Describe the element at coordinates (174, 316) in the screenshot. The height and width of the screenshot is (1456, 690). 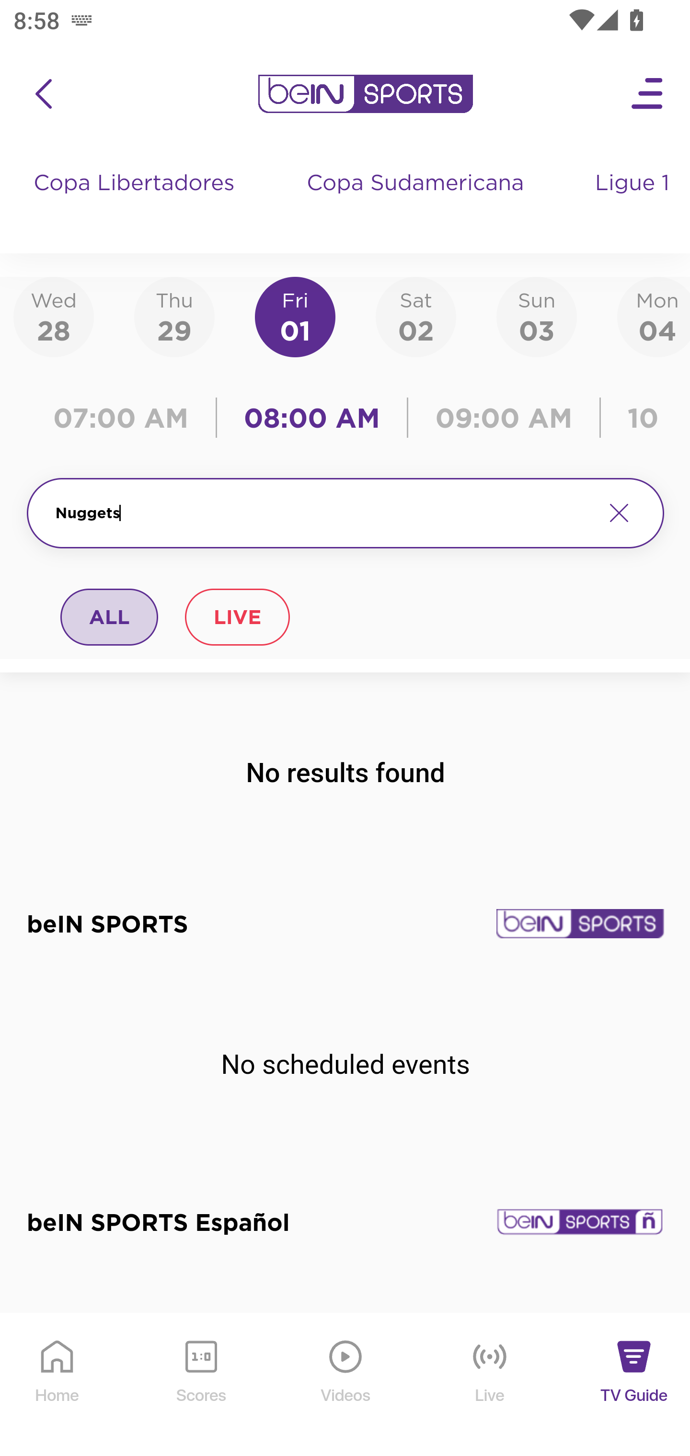
I see `Thu29` at that location.